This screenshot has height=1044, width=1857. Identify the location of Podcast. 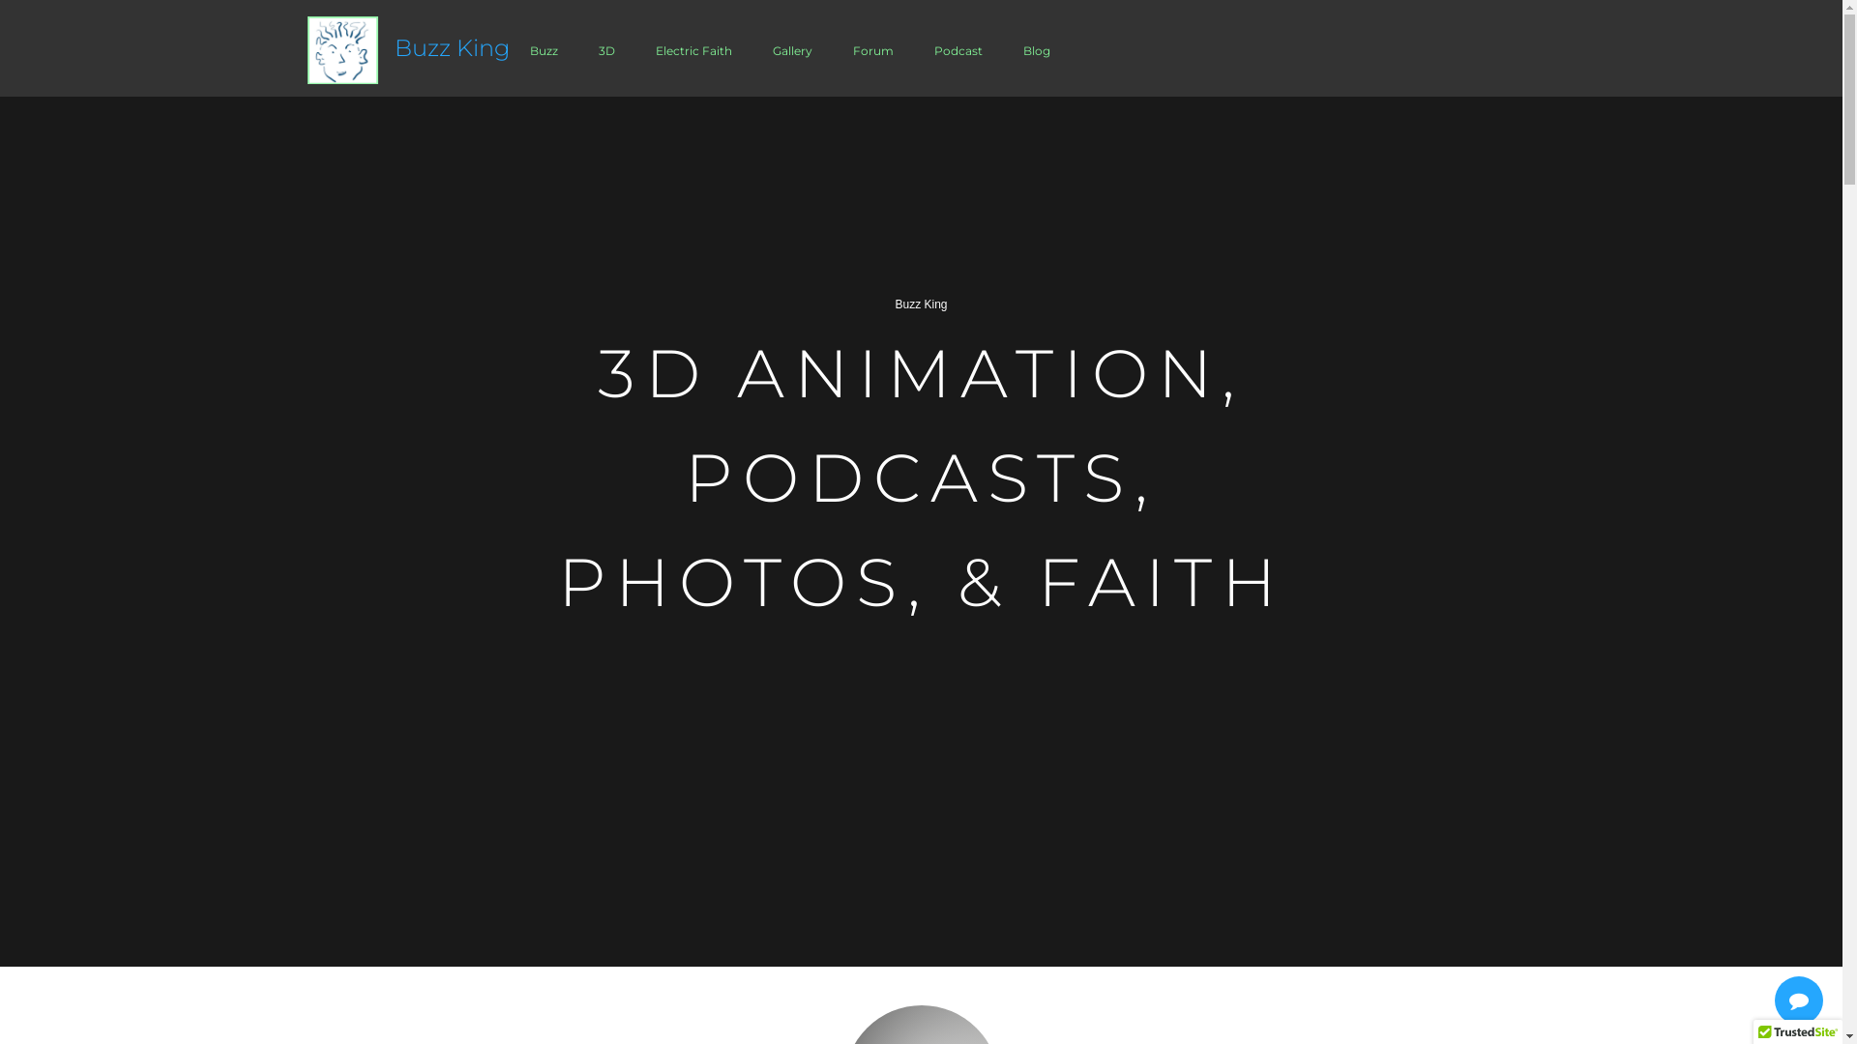
(958, 50).